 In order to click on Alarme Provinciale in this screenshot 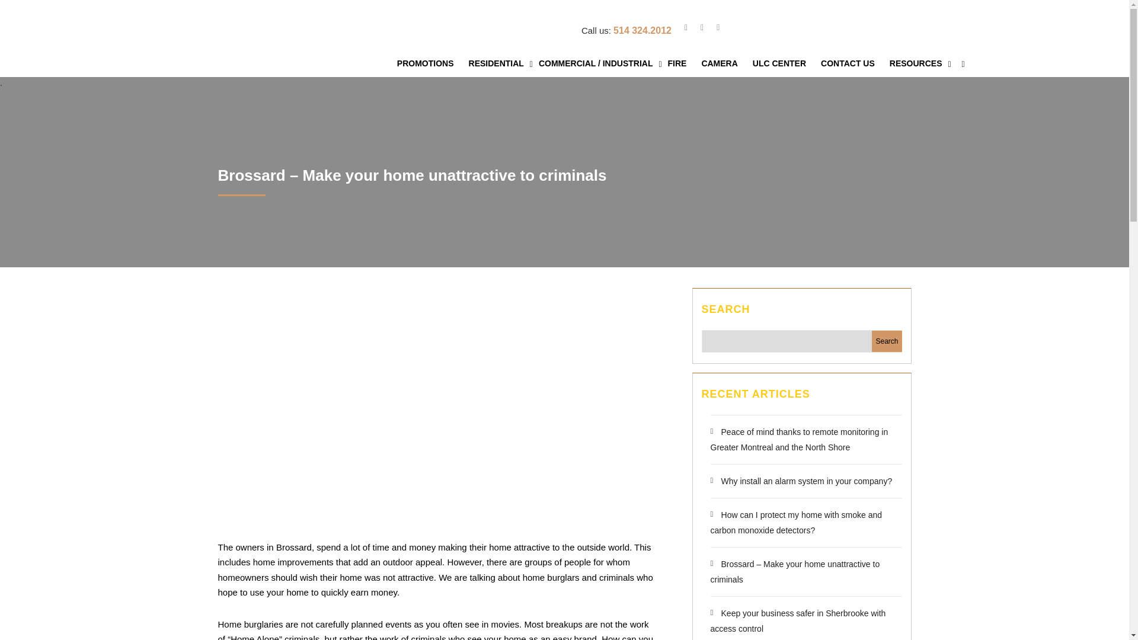, I will do `click(250, 44)`.